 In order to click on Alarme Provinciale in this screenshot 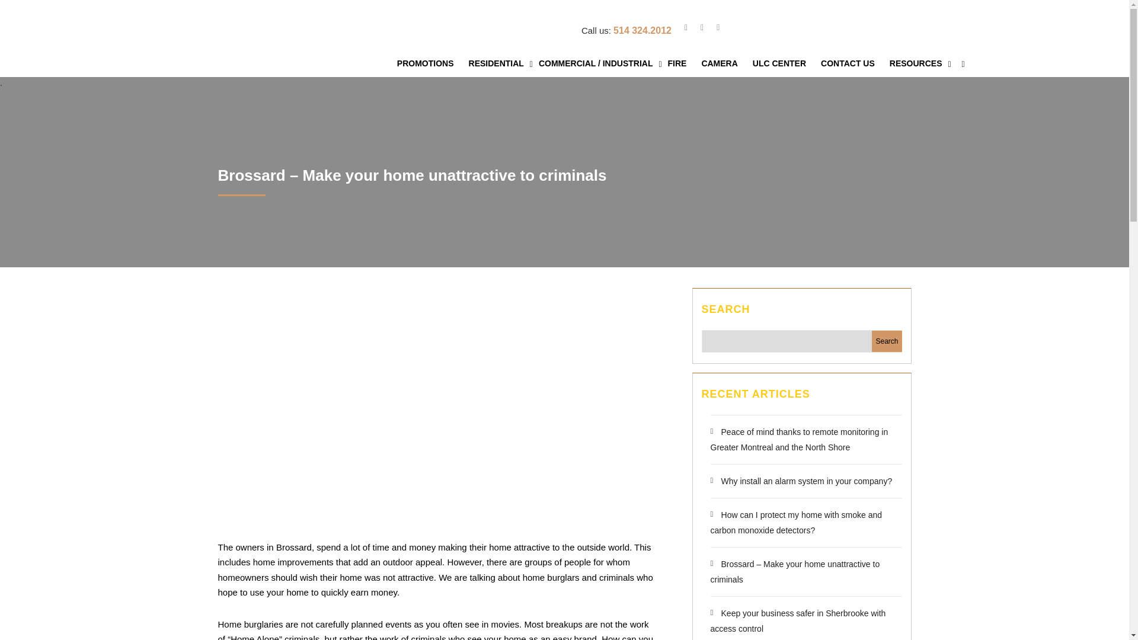, I will do `click(250, 44)`.